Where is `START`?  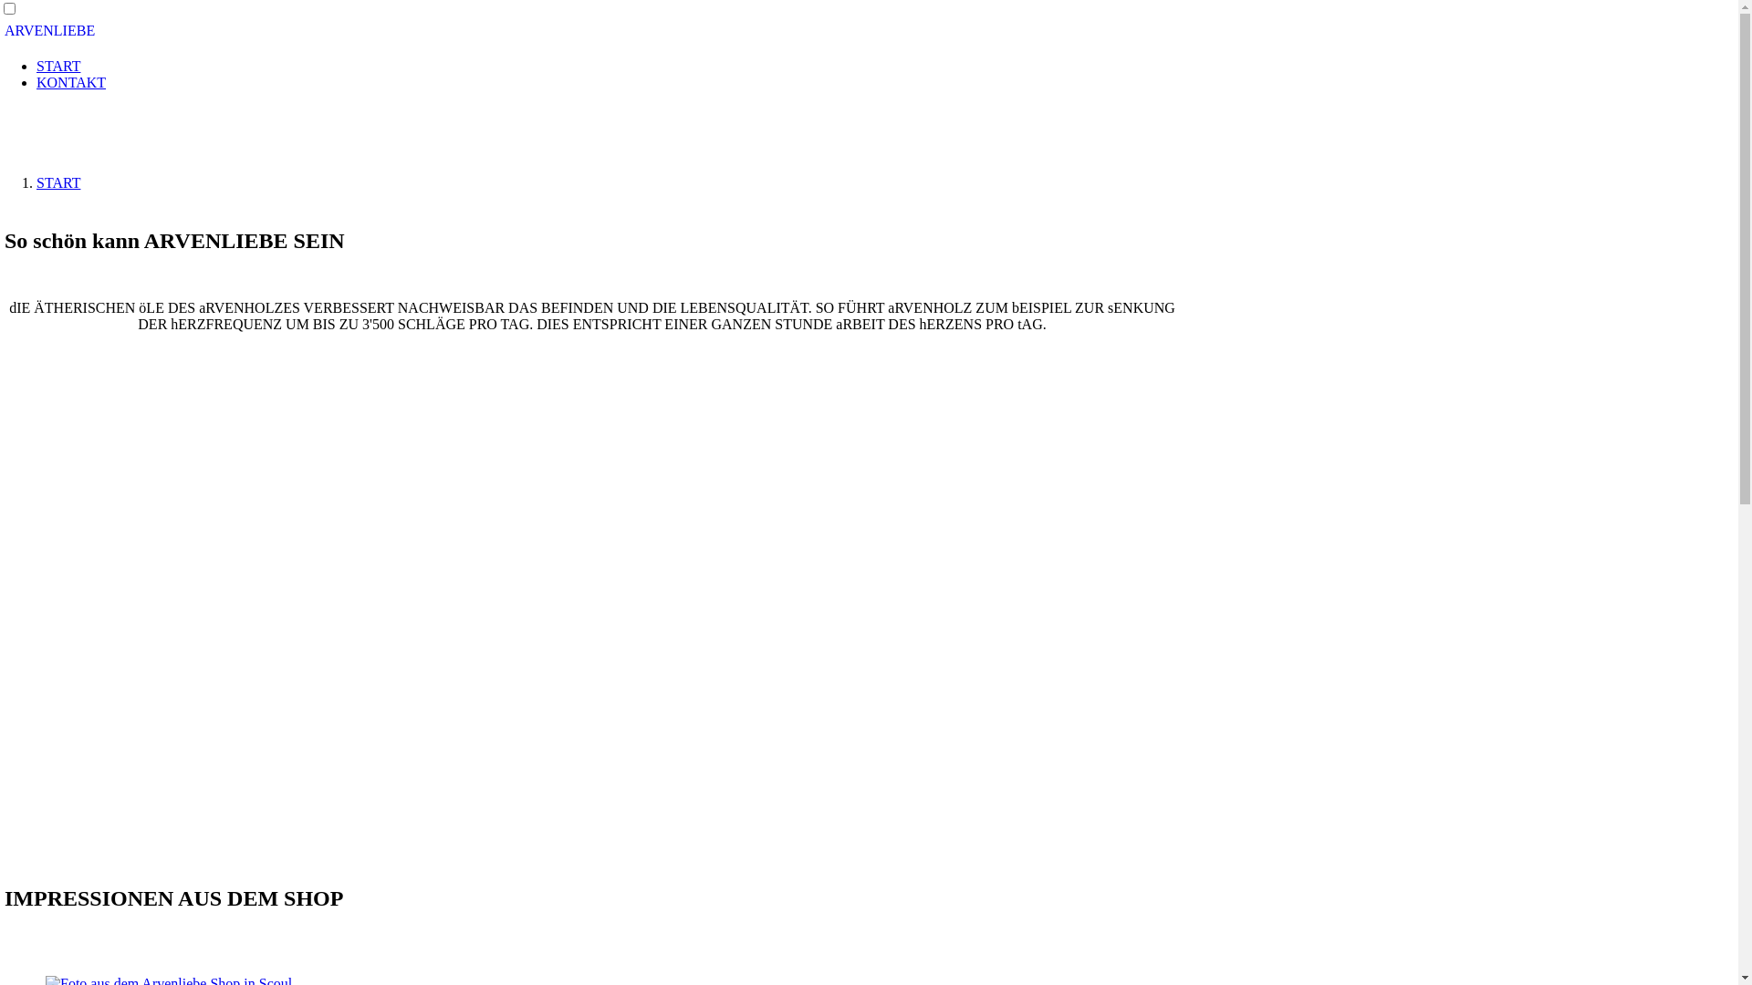 START is located at coordinates (58, 66).